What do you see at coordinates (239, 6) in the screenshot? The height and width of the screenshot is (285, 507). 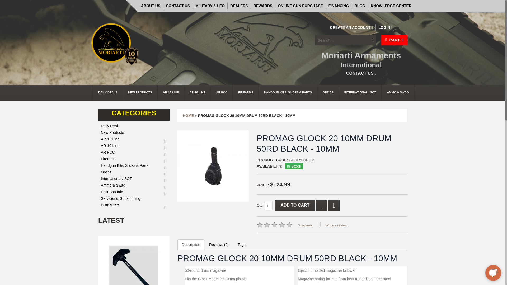 I see `DEALERS` at bounding box center [239, 6].